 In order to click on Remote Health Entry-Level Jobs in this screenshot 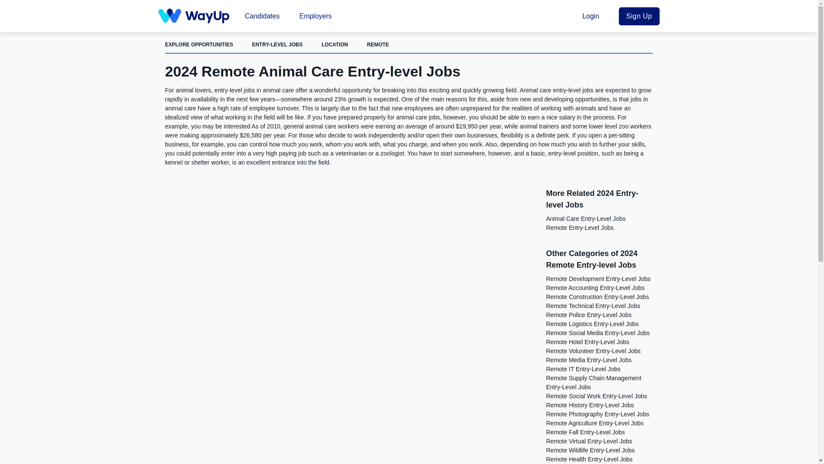, I will do `click(589, 459)`.